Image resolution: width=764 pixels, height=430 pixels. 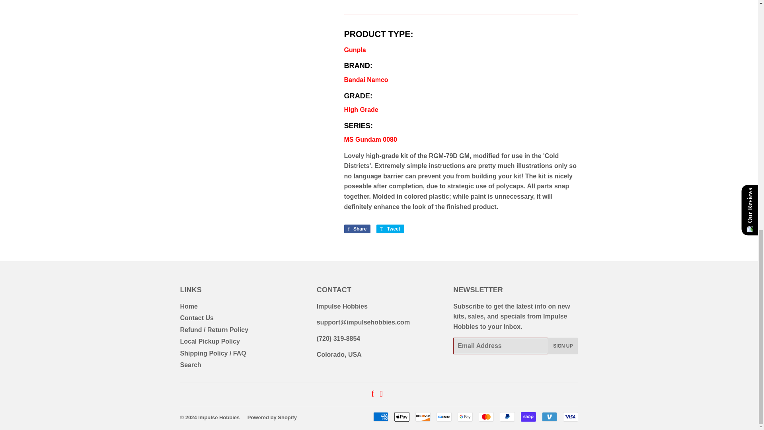 What do you see at coordinates (528, 416) in the screenshot?
I see `Shop Pay` at bounding box center [528, 416].